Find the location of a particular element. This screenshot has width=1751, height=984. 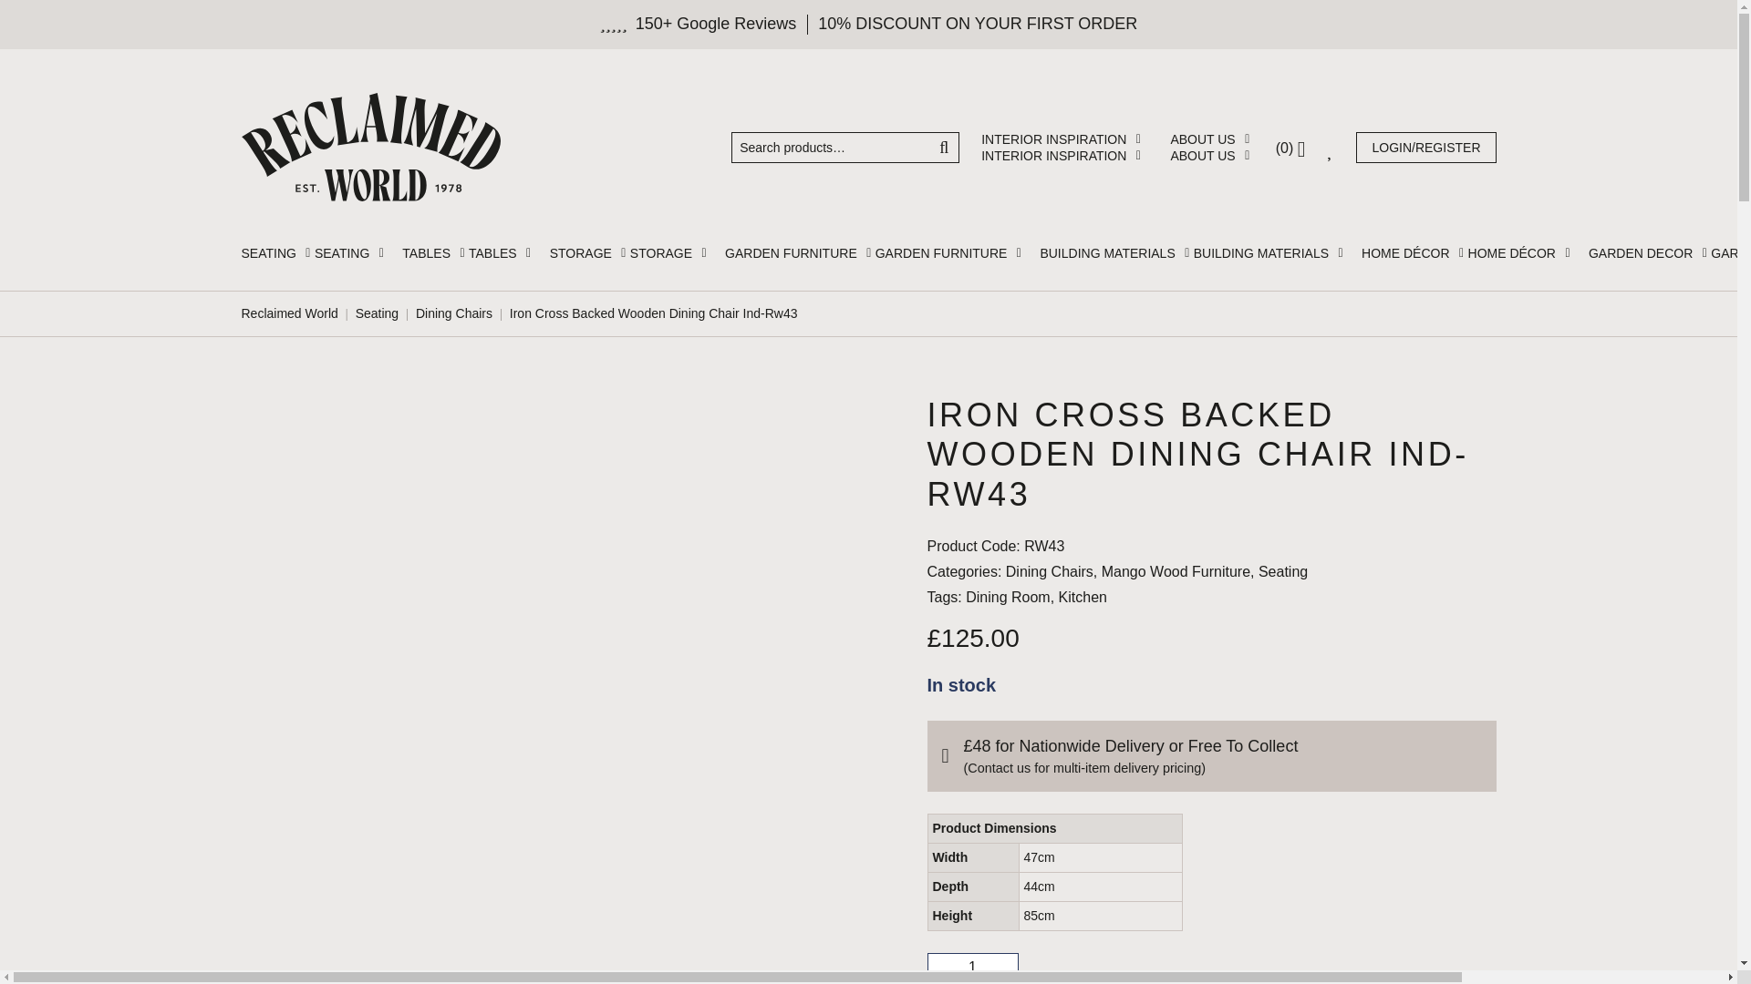

TABLES is located at coordinates (436, 253).